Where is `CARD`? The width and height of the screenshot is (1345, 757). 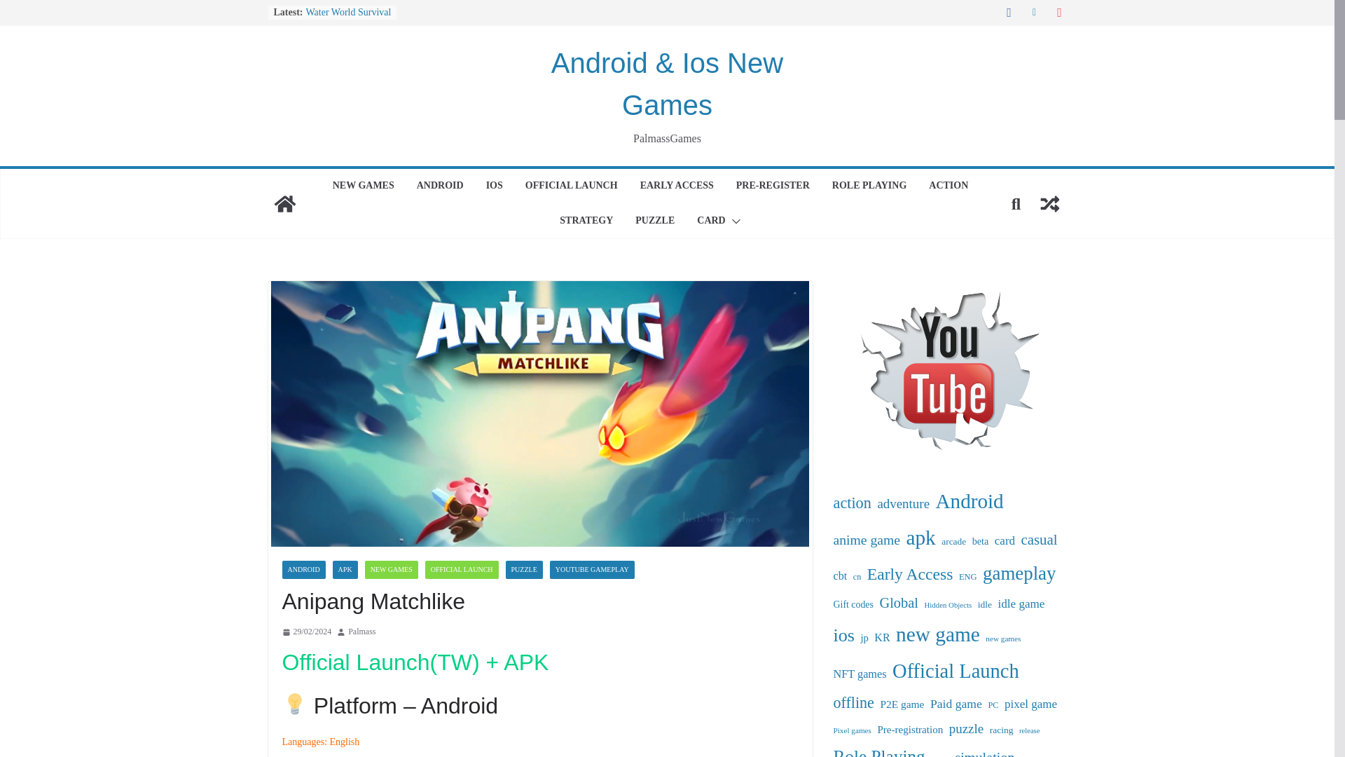 CARD is located at coordinates (710, 221).